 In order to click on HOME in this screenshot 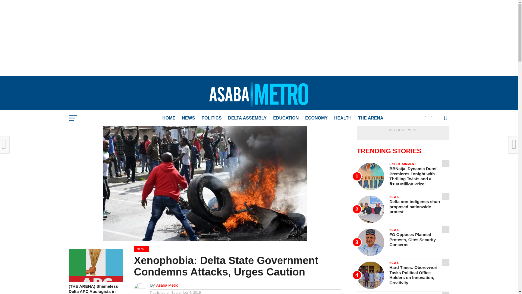, I will do `click(169, 118)`.